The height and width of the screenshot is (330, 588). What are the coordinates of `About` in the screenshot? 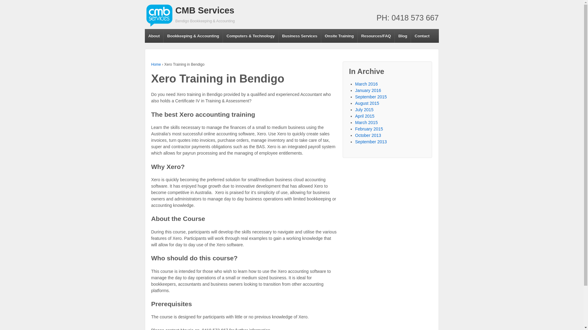 It's located at (154, 36).